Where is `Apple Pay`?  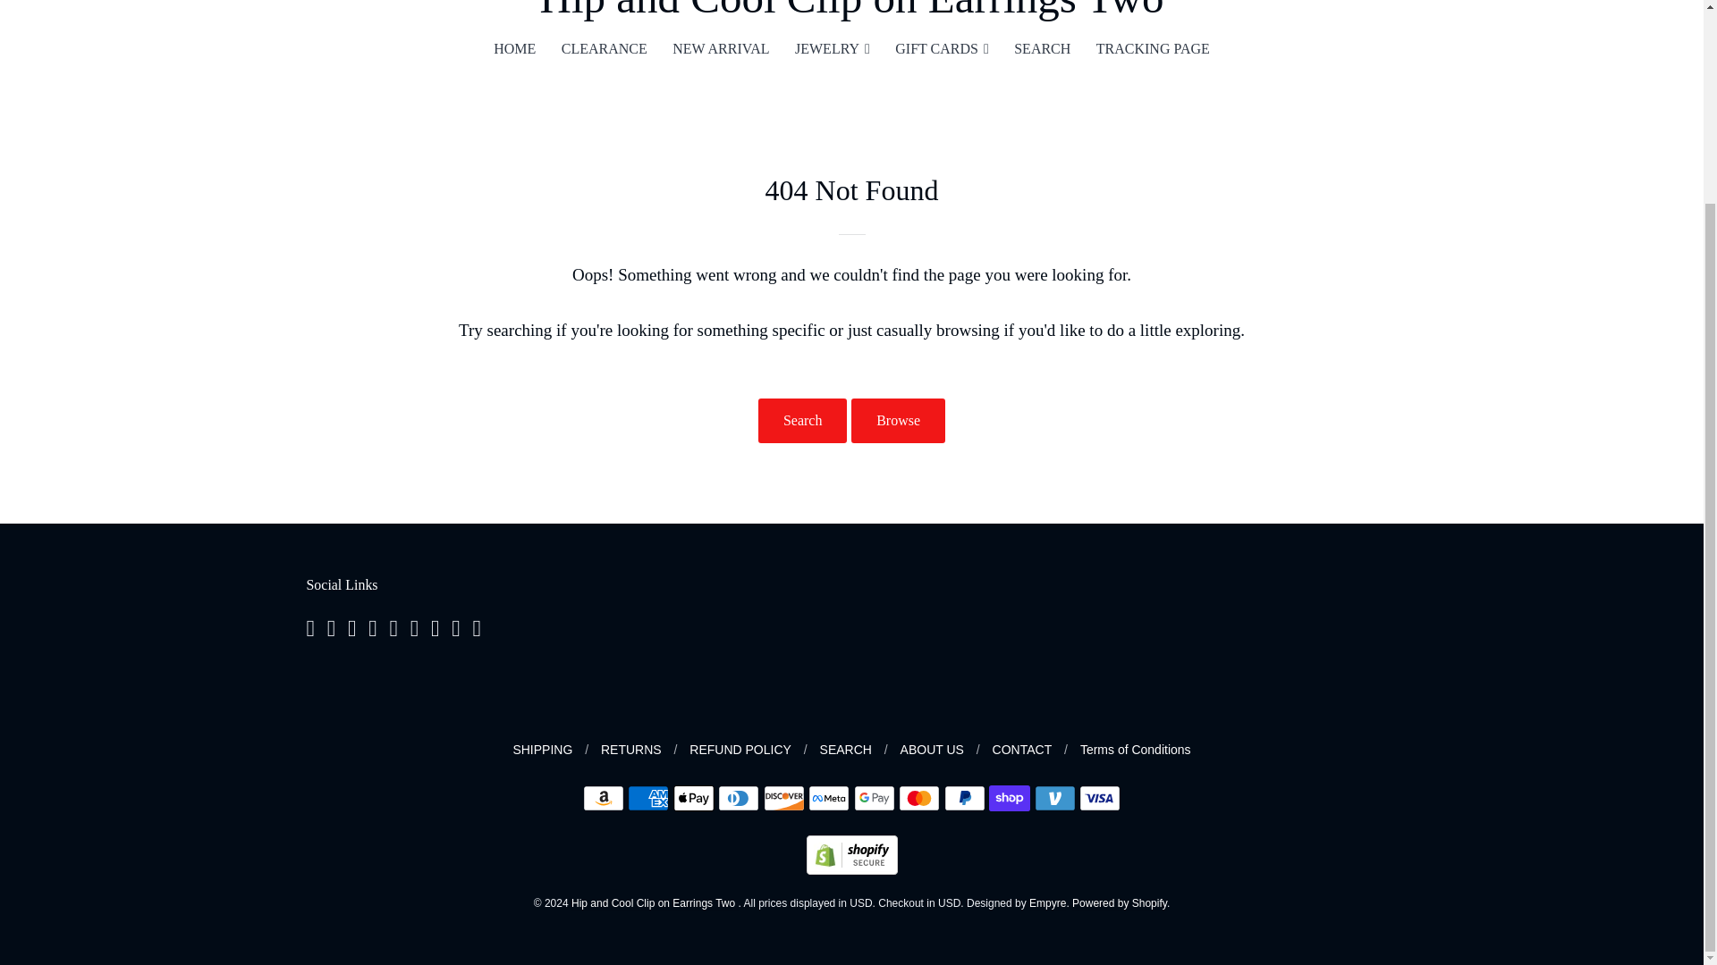
Apple Pay is located at coordinates (693, 799).